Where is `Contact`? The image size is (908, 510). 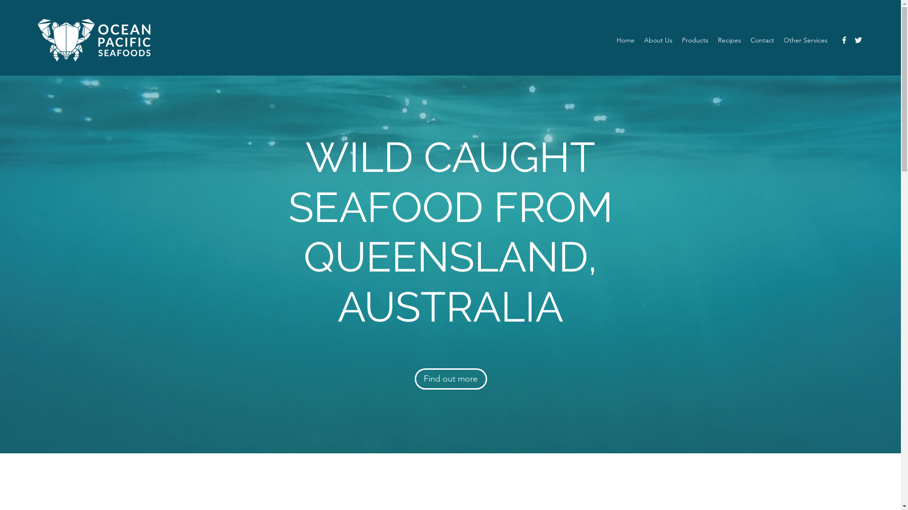 Contact is located at coordinates (762, 40).